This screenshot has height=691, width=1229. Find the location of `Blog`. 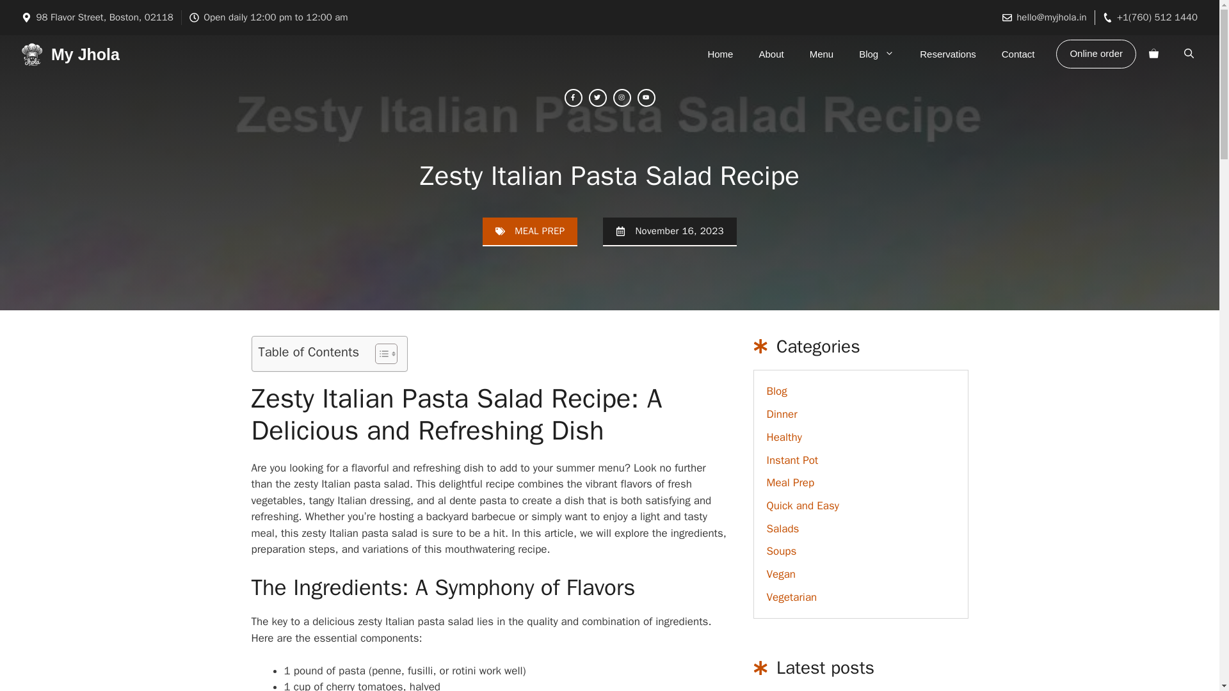

Blog is located at coordinates (876, 54).